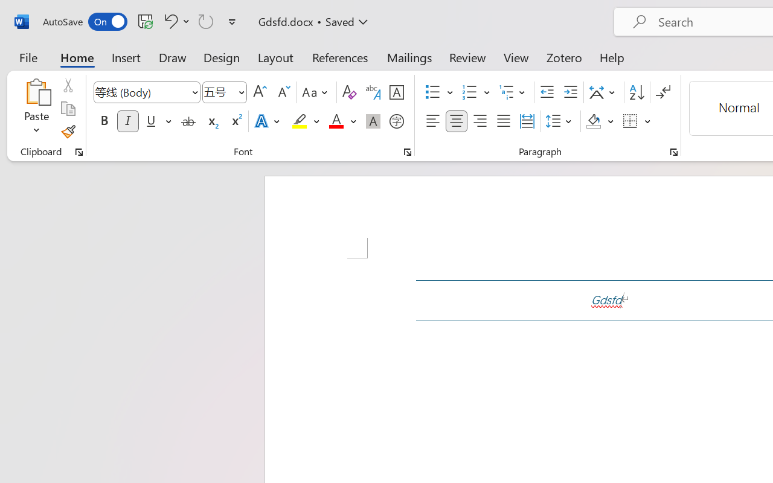 The image size is (773, 483). I want to click on Office Clipboard..., so click(79, 152).